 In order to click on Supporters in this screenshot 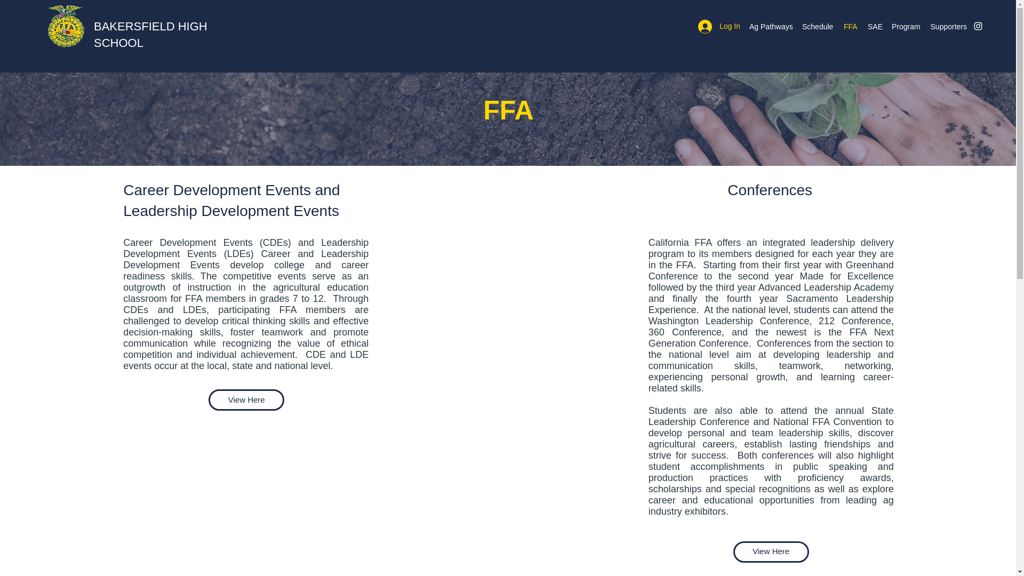, I will do `click(948, 26)`.